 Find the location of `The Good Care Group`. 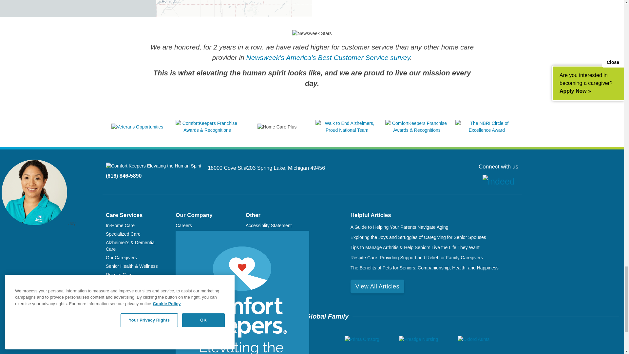

The Good Care Group is located at coordinates (246, 339).